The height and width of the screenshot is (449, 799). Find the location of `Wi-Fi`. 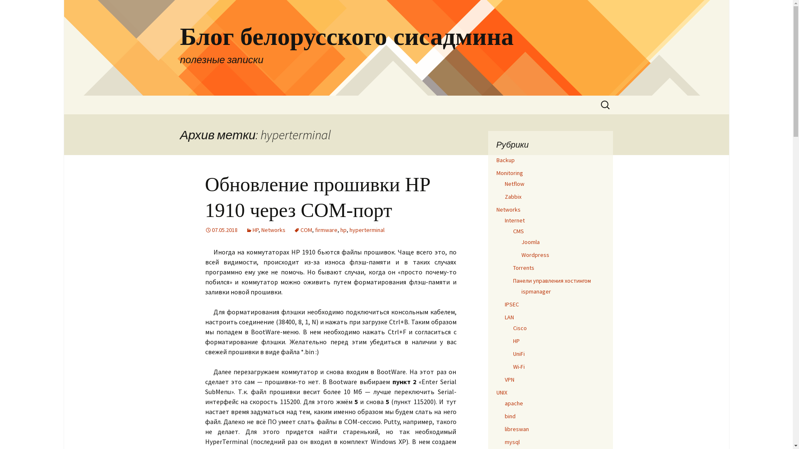

Wi-Fi is located at coordinates (519, 367).